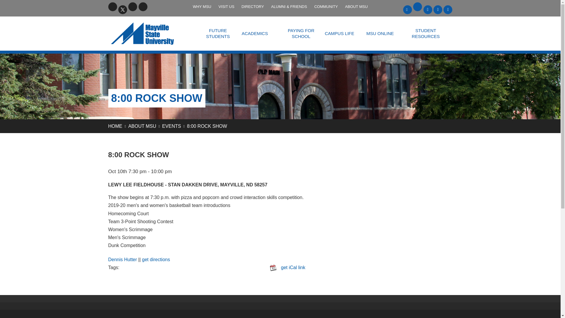  I want to click on VISIT US, so click(226, 6).